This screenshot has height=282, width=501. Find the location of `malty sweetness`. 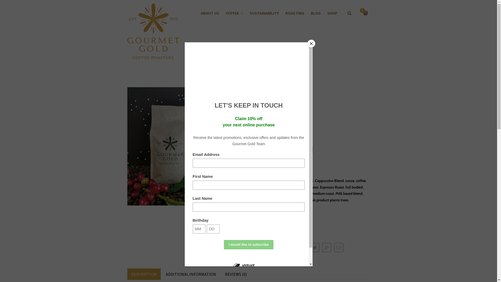

malty sweetness is located at coordinates (297, 193).